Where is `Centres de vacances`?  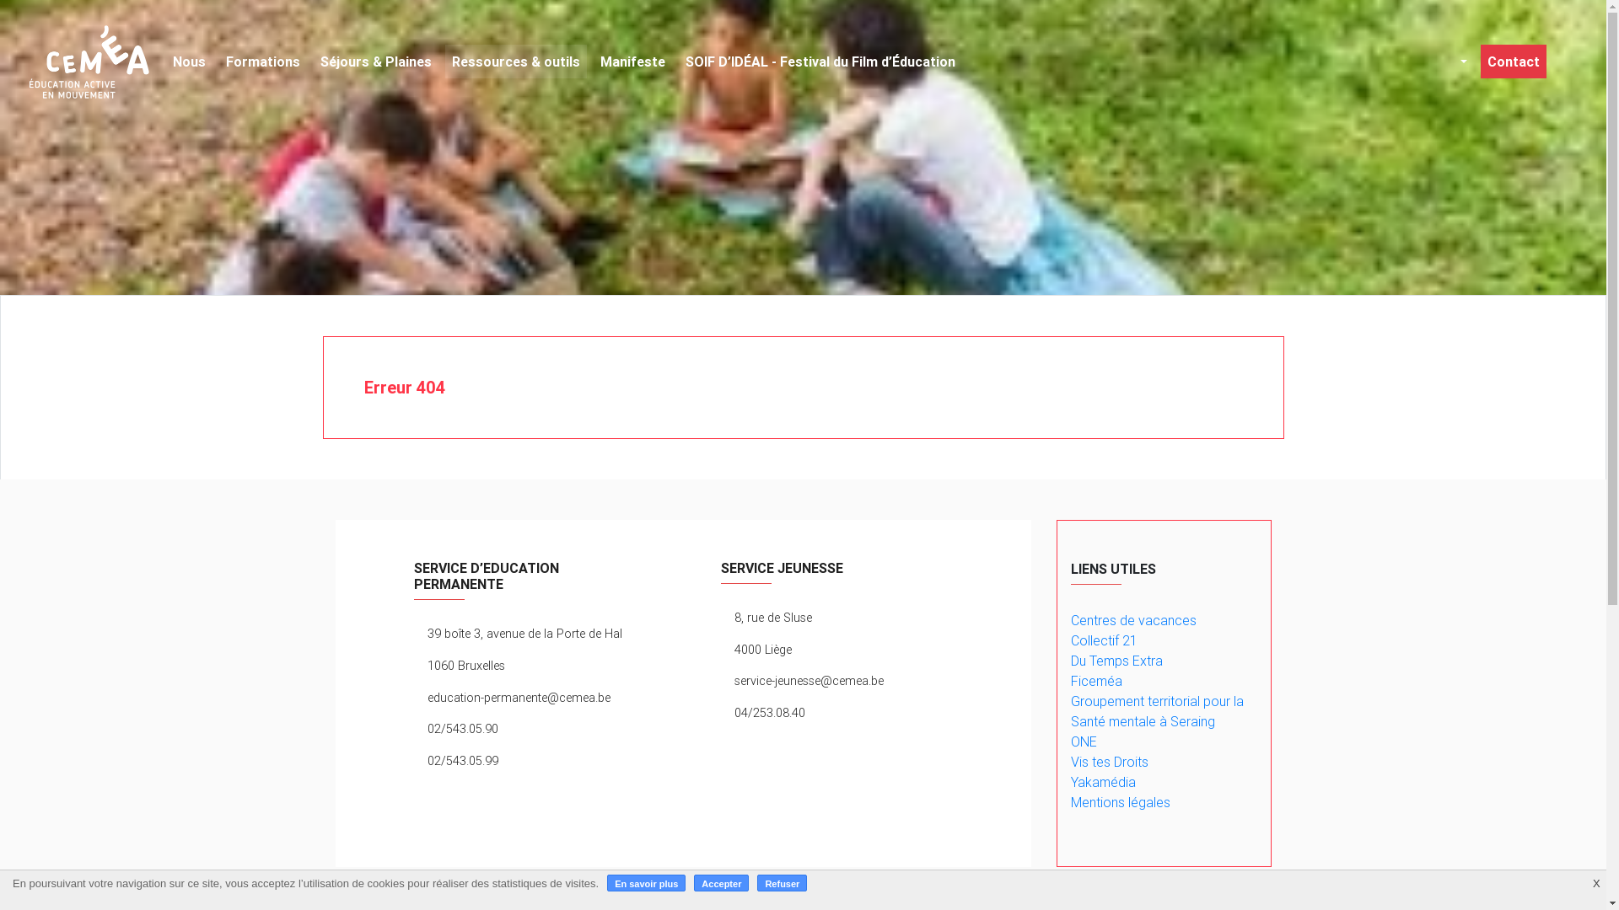 Centres de vacances is located at coordinates (1133, 620).